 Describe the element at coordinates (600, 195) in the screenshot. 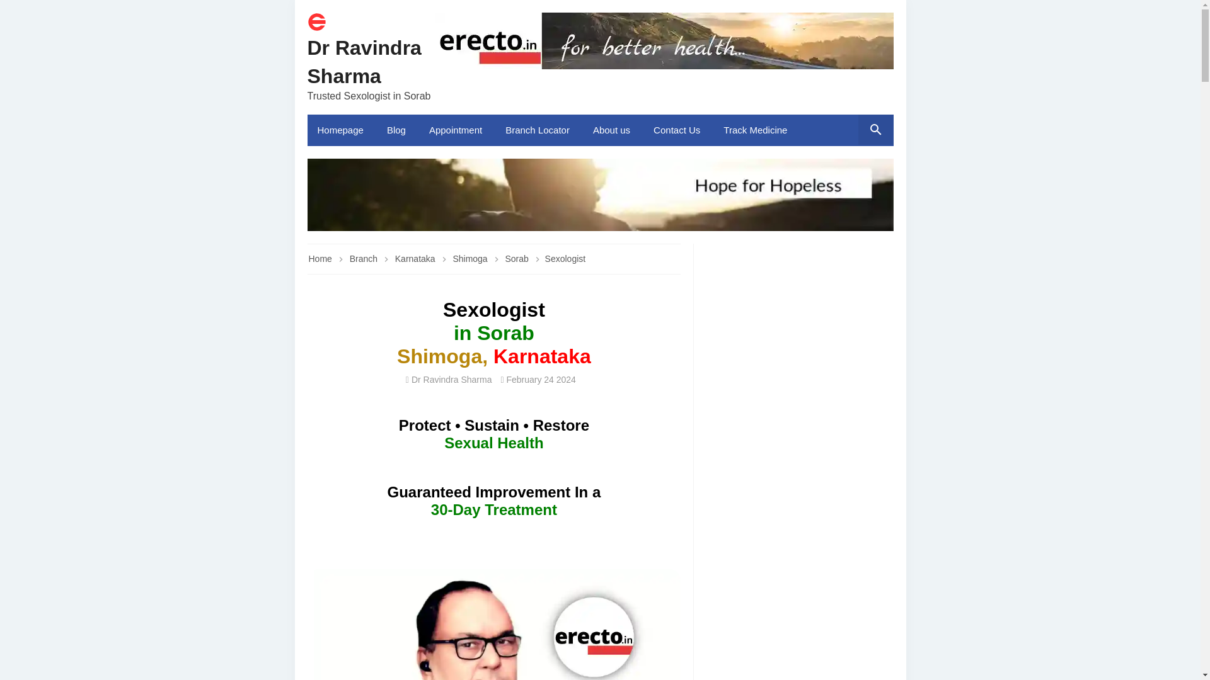

I see `Sexologist in Sorab` at that location.